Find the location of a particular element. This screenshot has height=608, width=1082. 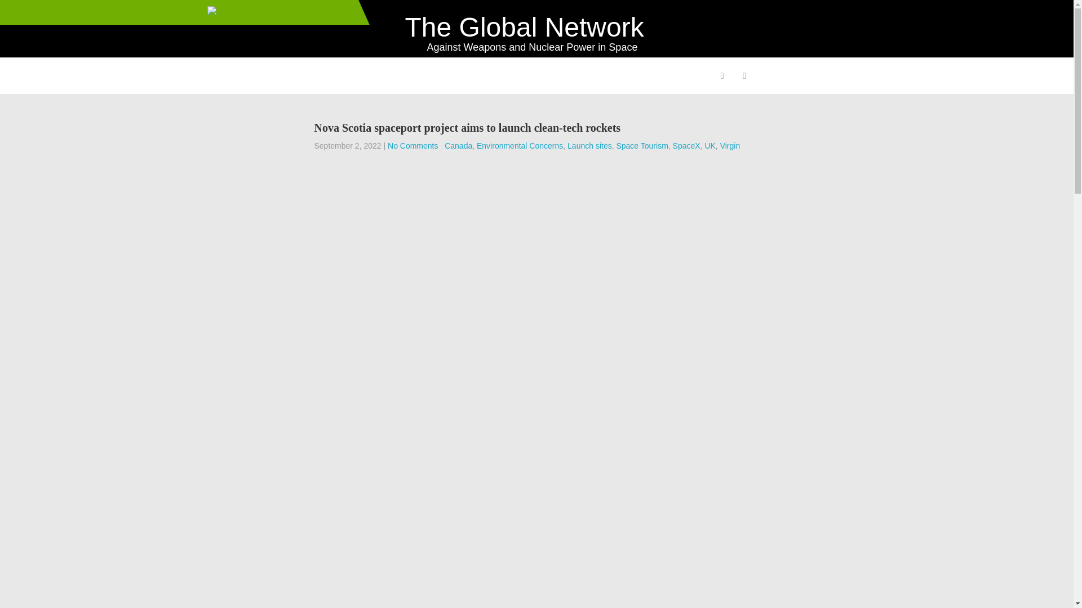

Donate is located at coordinates (663, 75).